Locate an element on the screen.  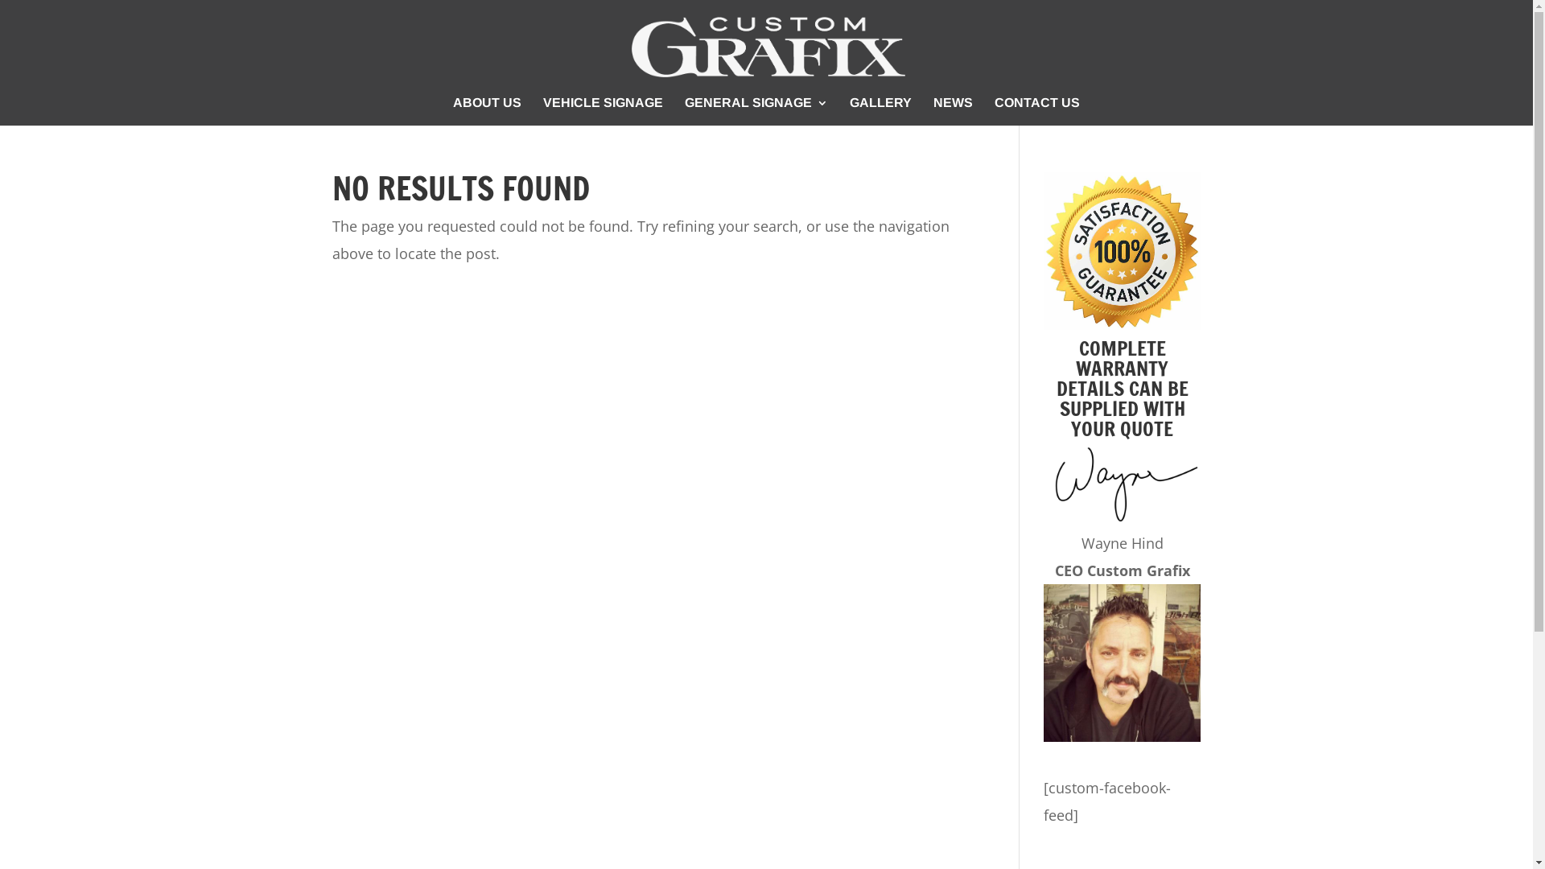
GALLERY is located at coordinates (880, 111).